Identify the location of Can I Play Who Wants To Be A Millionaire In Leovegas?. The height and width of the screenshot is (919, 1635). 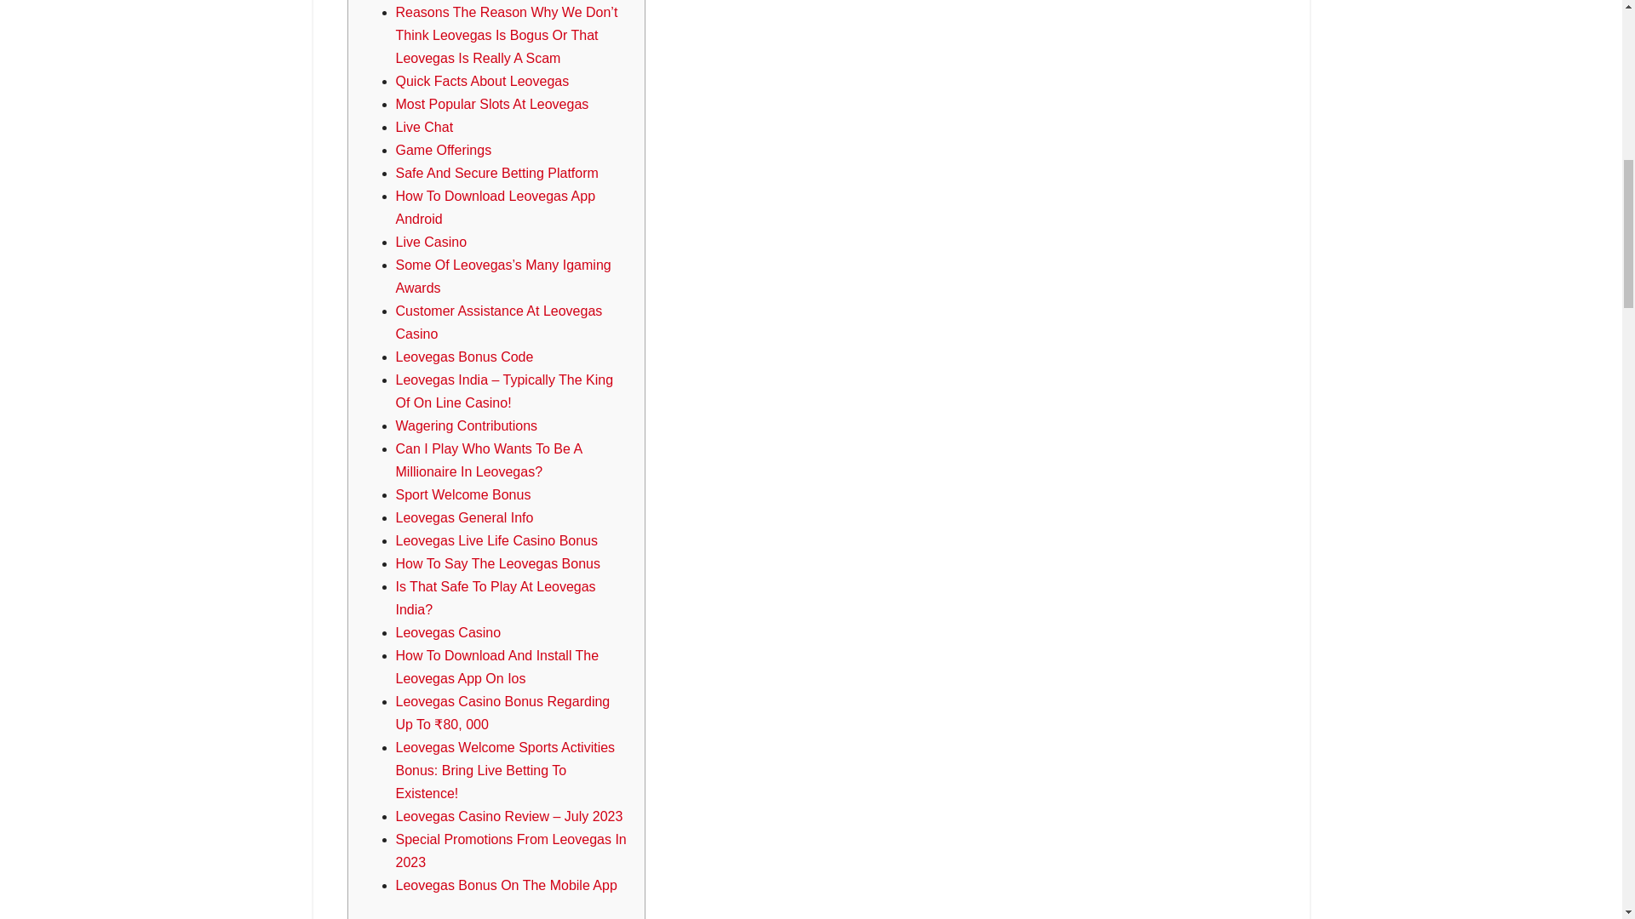
(489, 459).